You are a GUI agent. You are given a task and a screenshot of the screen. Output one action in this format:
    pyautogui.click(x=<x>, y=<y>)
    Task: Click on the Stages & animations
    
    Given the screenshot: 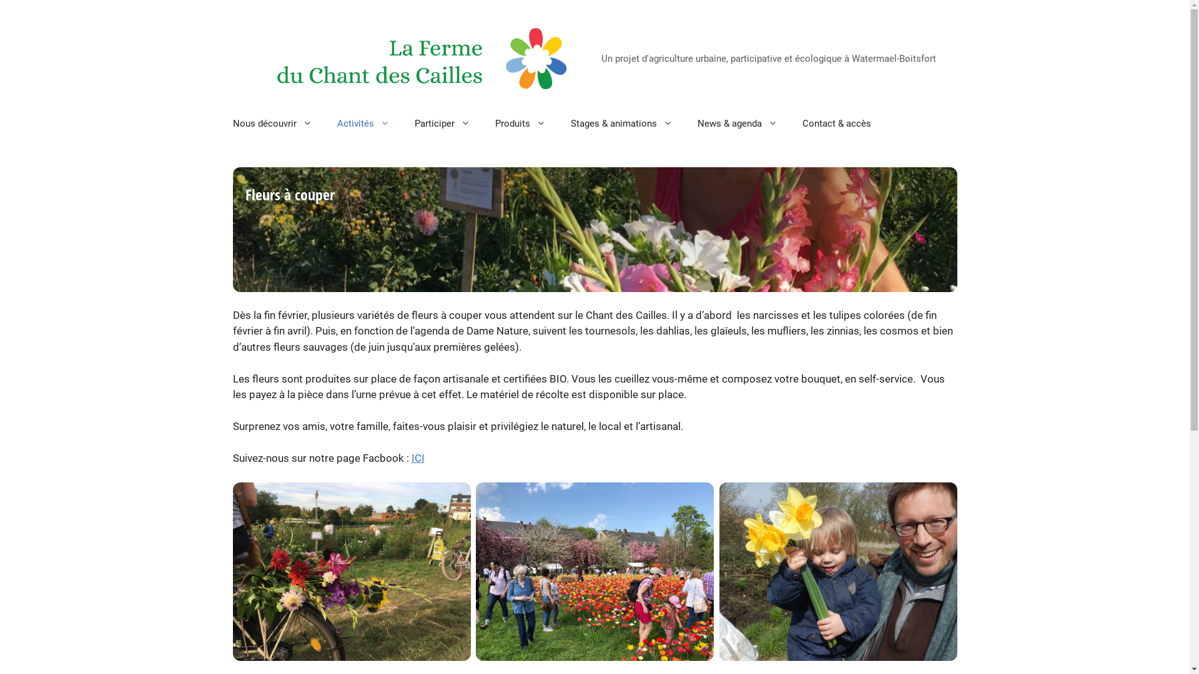 What is the action you would take?
    pyautogui.click(x=622, y=124)
    